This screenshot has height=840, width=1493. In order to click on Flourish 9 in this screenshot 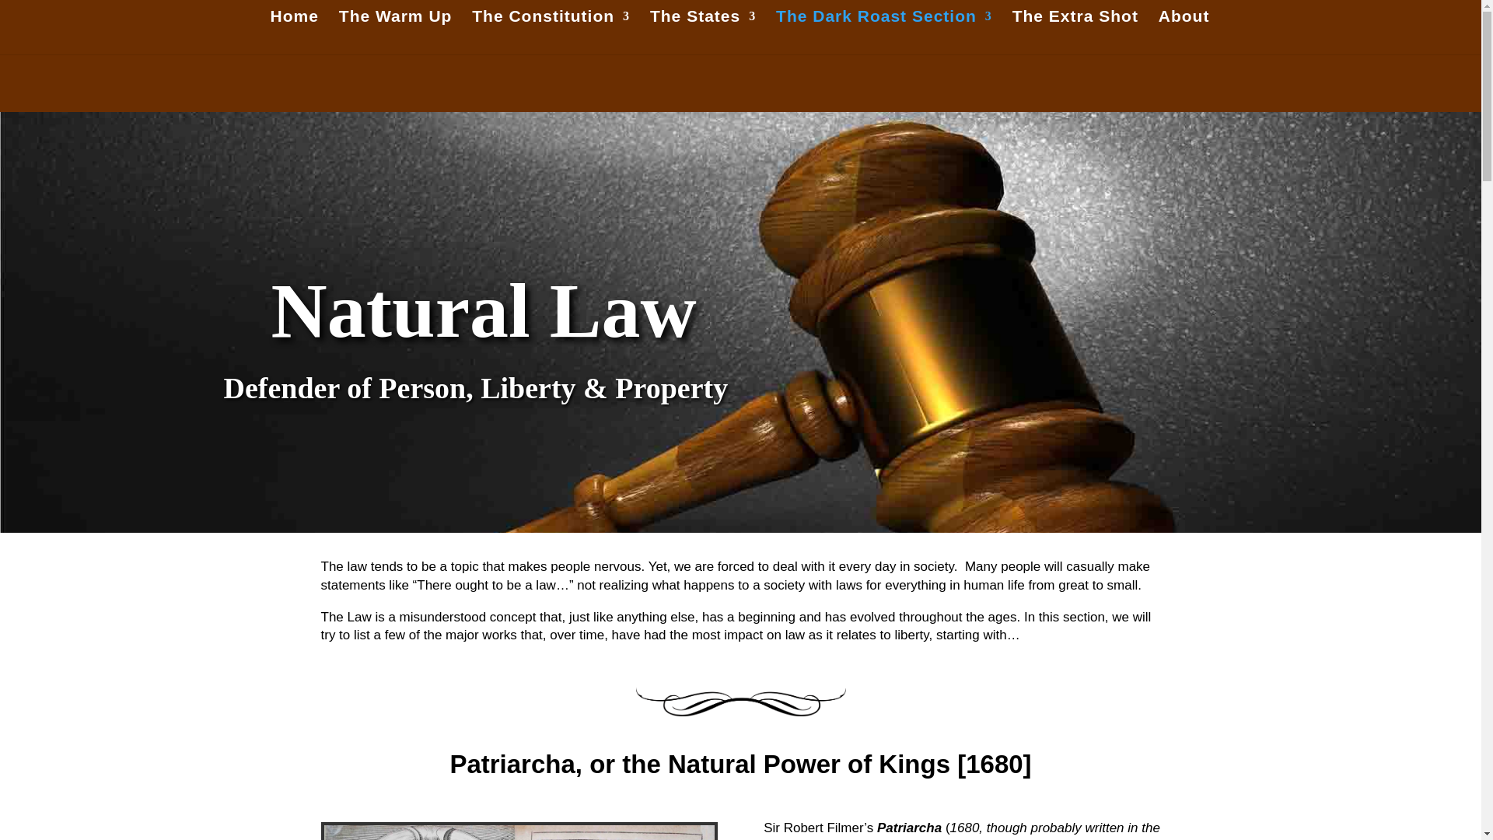, I will do `click(740, 702)`.